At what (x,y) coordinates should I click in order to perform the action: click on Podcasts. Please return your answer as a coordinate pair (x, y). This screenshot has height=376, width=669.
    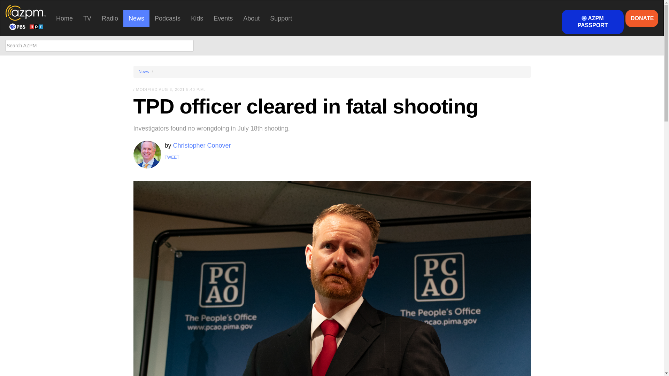
    Looking at the image, I should click on (167, 18).